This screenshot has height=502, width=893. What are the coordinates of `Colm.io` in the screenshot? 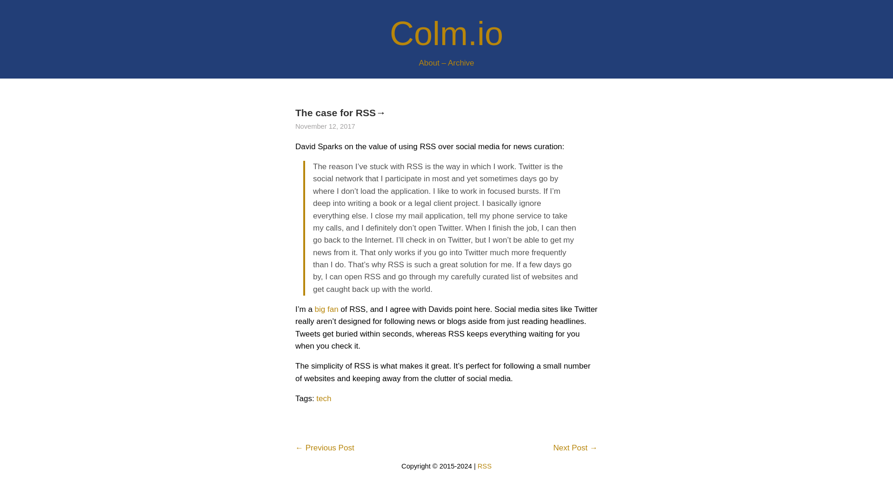 It's located at (446, 33).